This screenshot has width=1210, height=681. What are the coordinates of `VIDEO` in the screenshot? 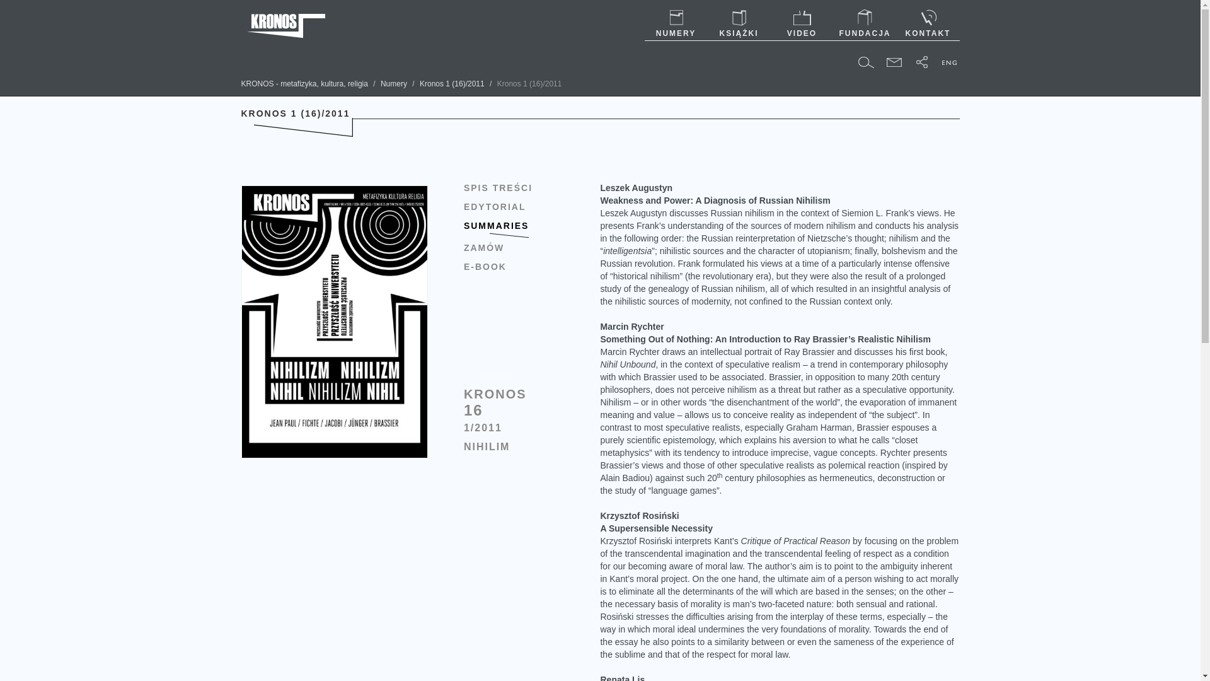 It's located at (802, 24).